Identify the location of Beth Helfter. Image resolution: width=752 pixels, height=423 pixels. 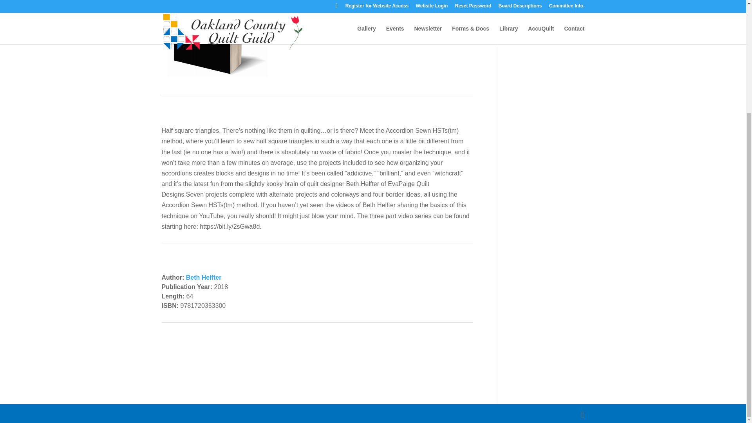
(204, 277).